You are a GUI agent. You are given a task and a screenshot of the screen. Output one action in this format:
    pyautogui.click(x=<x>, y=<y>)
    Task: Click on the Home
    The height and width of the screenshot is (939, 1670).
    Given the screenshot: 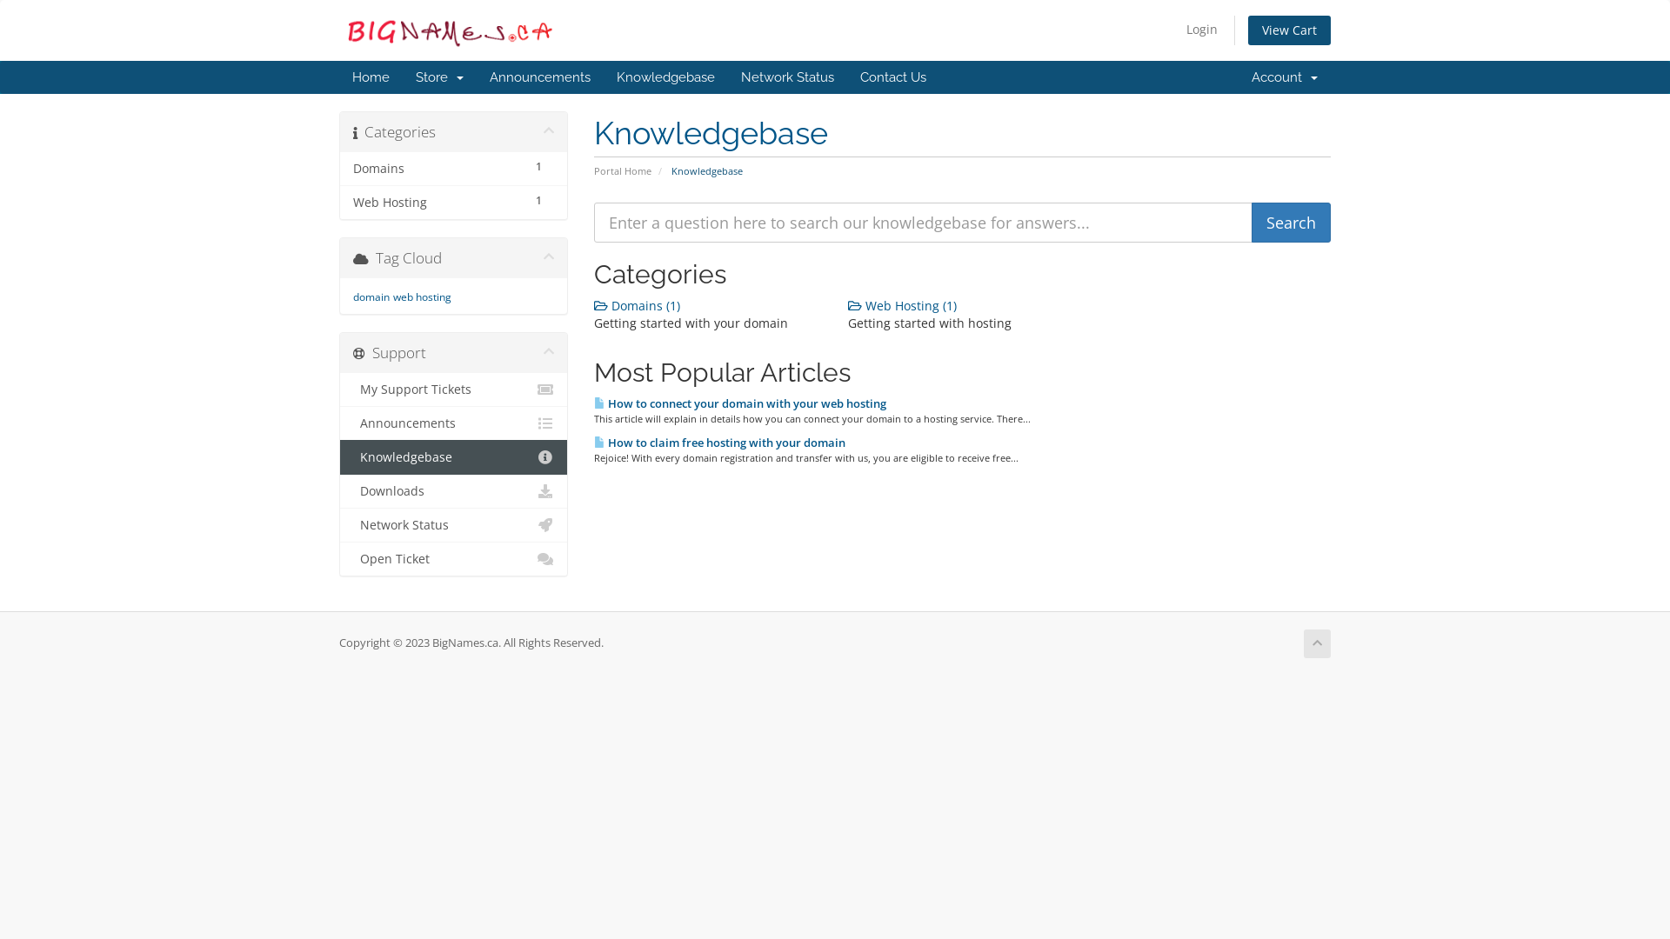 What is the action you would take?
    pyautogui.click(x=371, y=77)
    